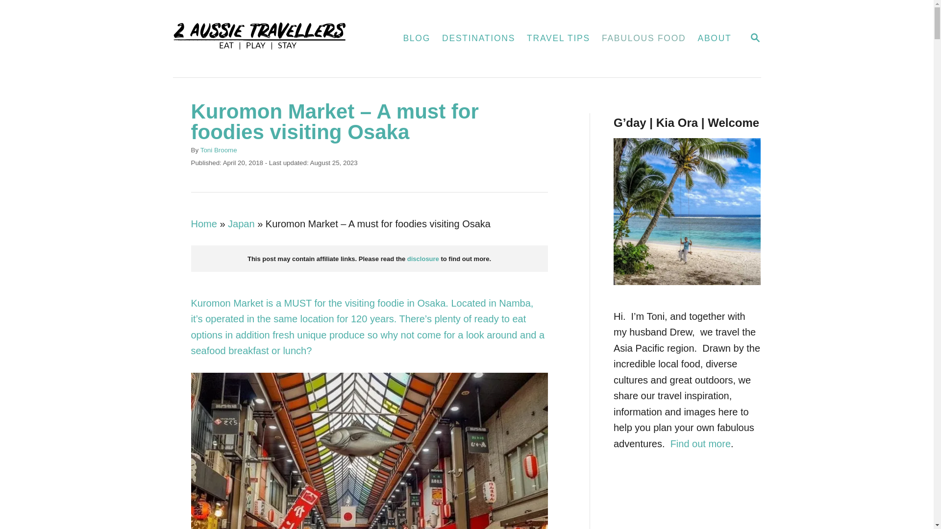  I want to click on SEARCH
MAGNIFYING GLASS, so click(755, 38).